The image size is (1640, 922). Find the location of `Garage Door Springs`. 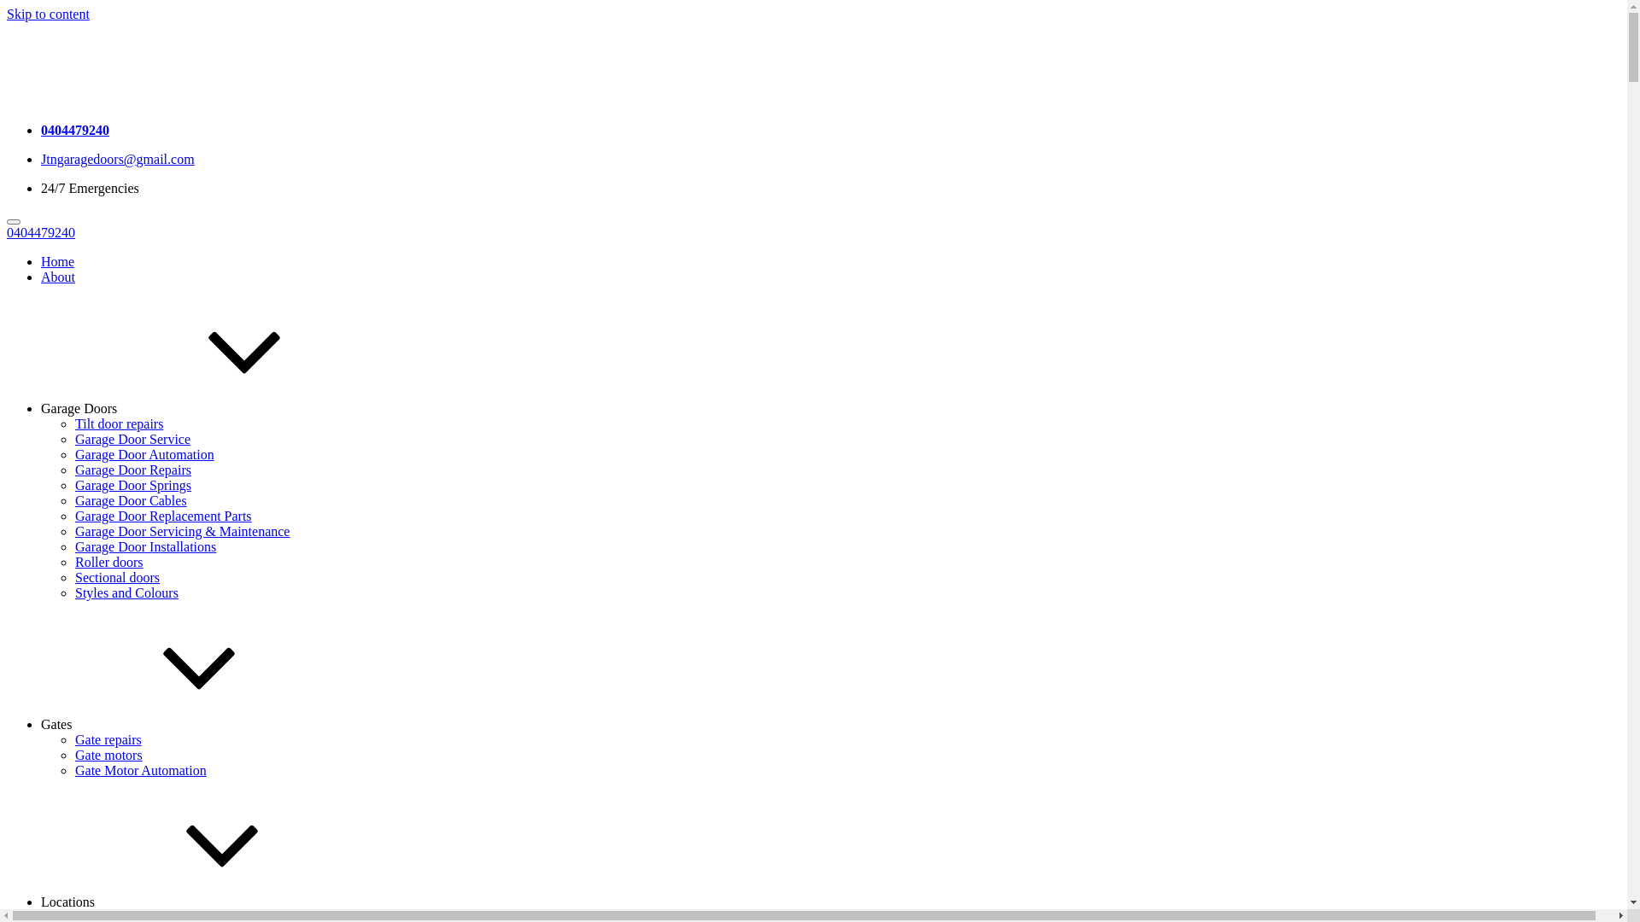

Garage Door Springs is located at coordinates (133, 485).